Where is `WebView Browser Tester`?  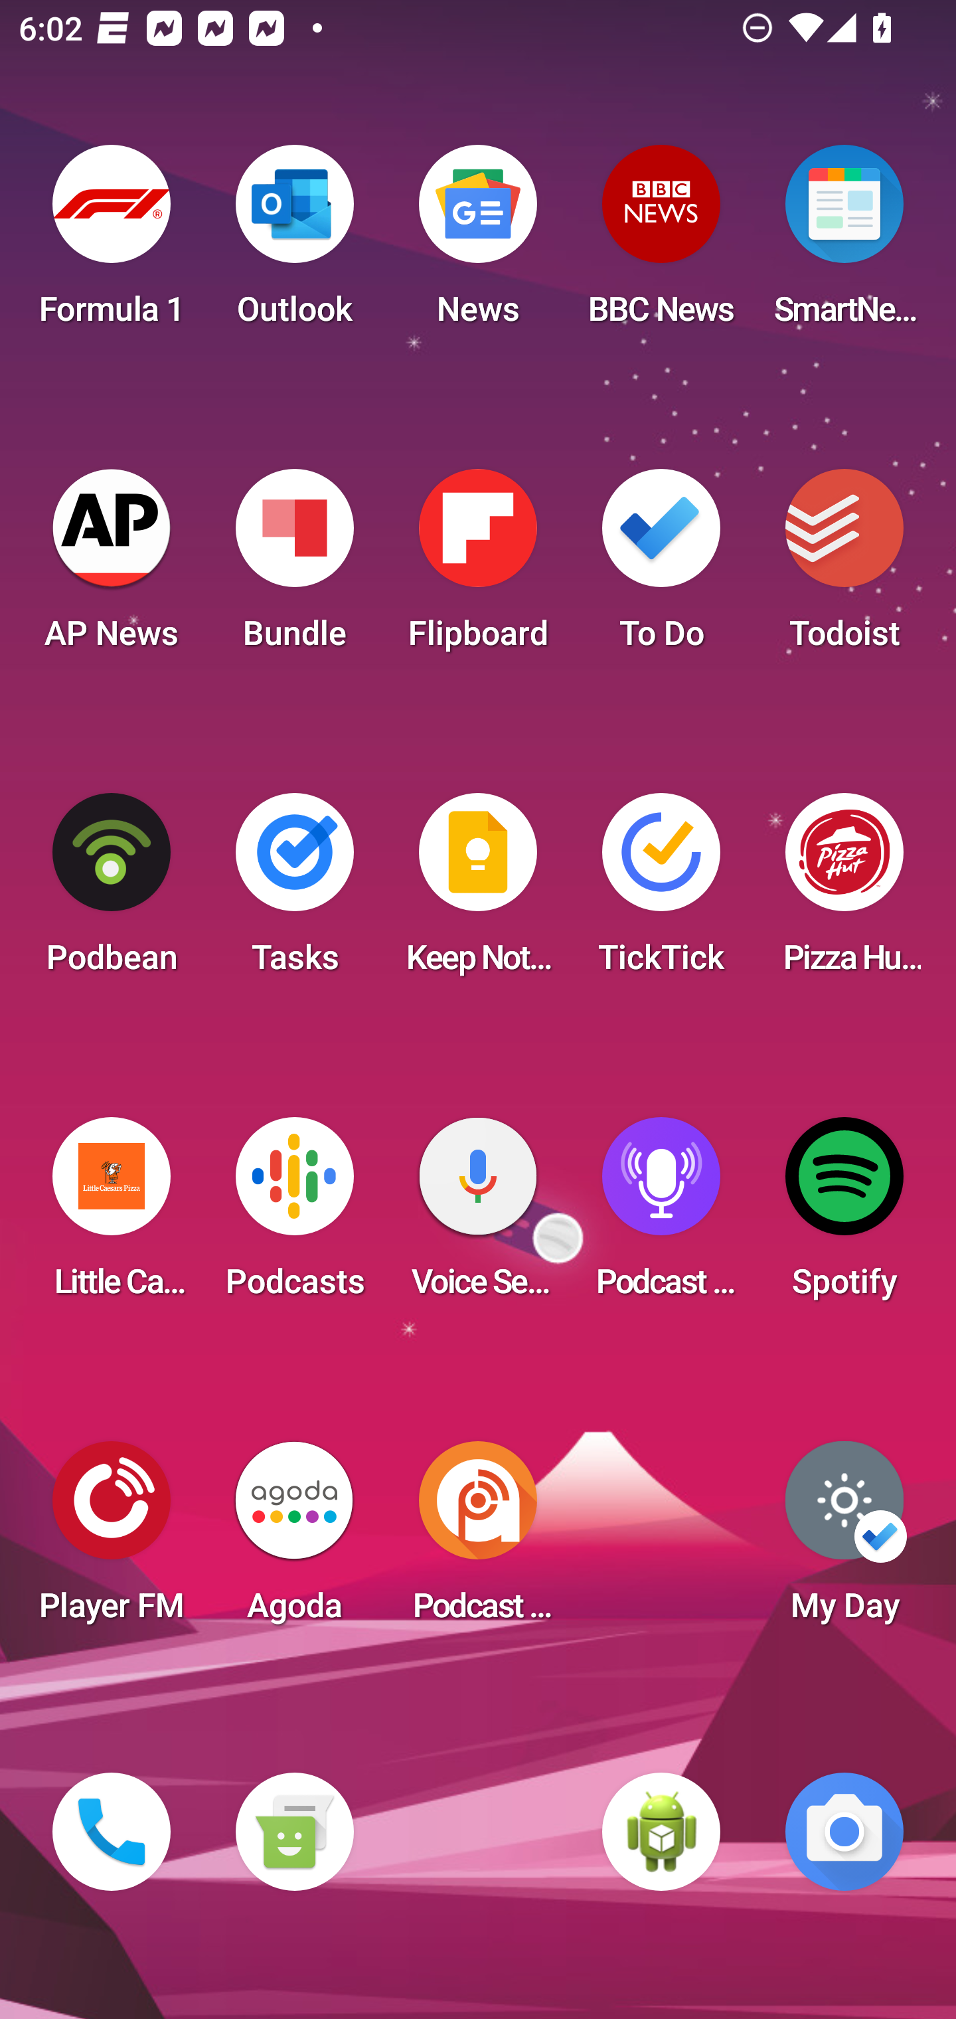 WebView Browser Tester is located at coordinates (661, 1832).